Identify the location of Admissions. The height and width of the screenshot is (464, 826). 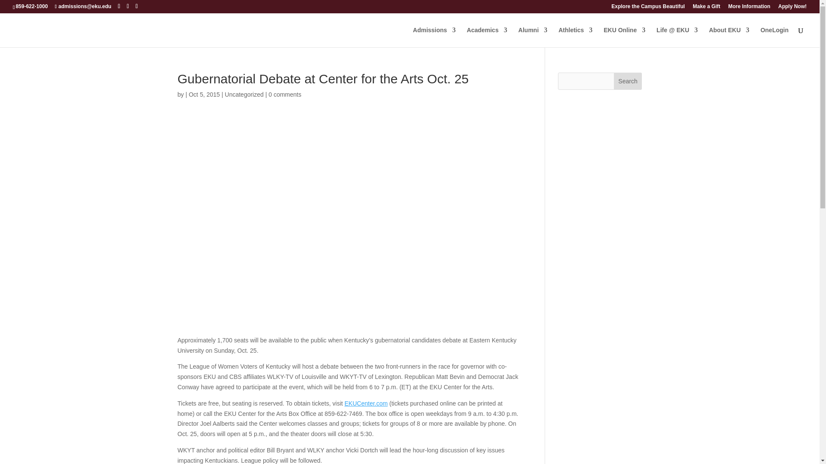
(435, 37).